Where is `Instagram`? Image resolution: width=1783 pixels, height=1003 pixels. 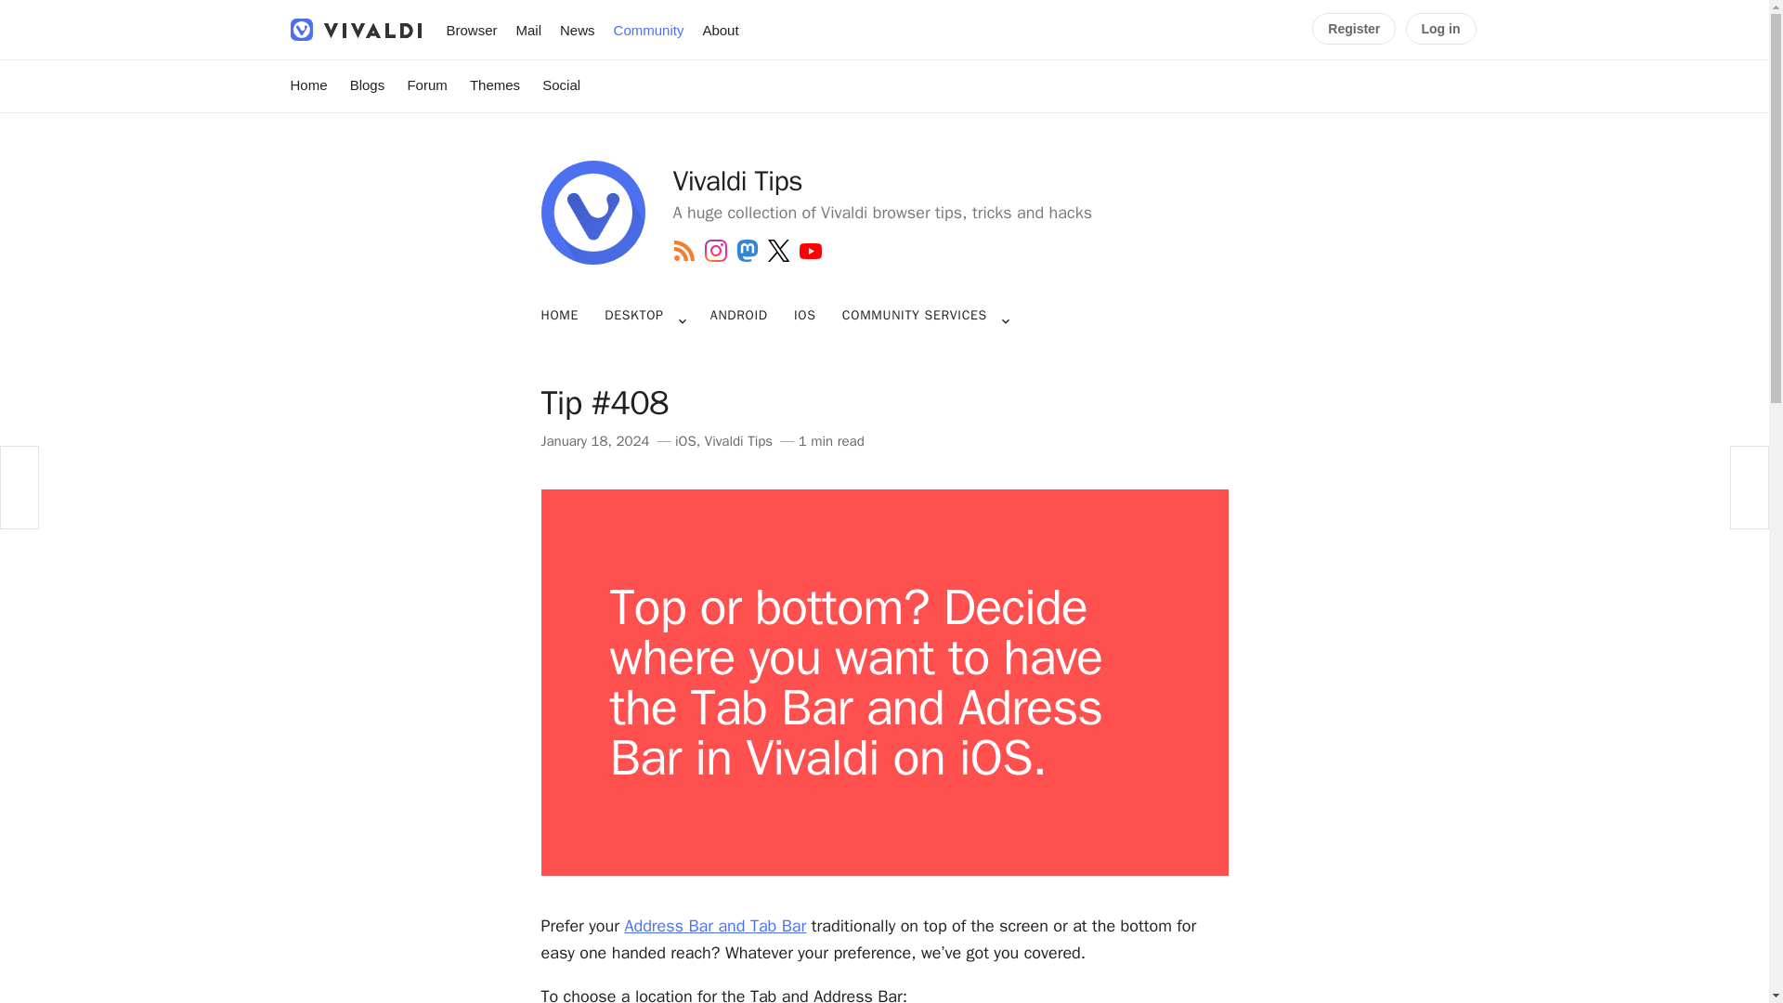
Instagram is located at coordinates (715, 251).